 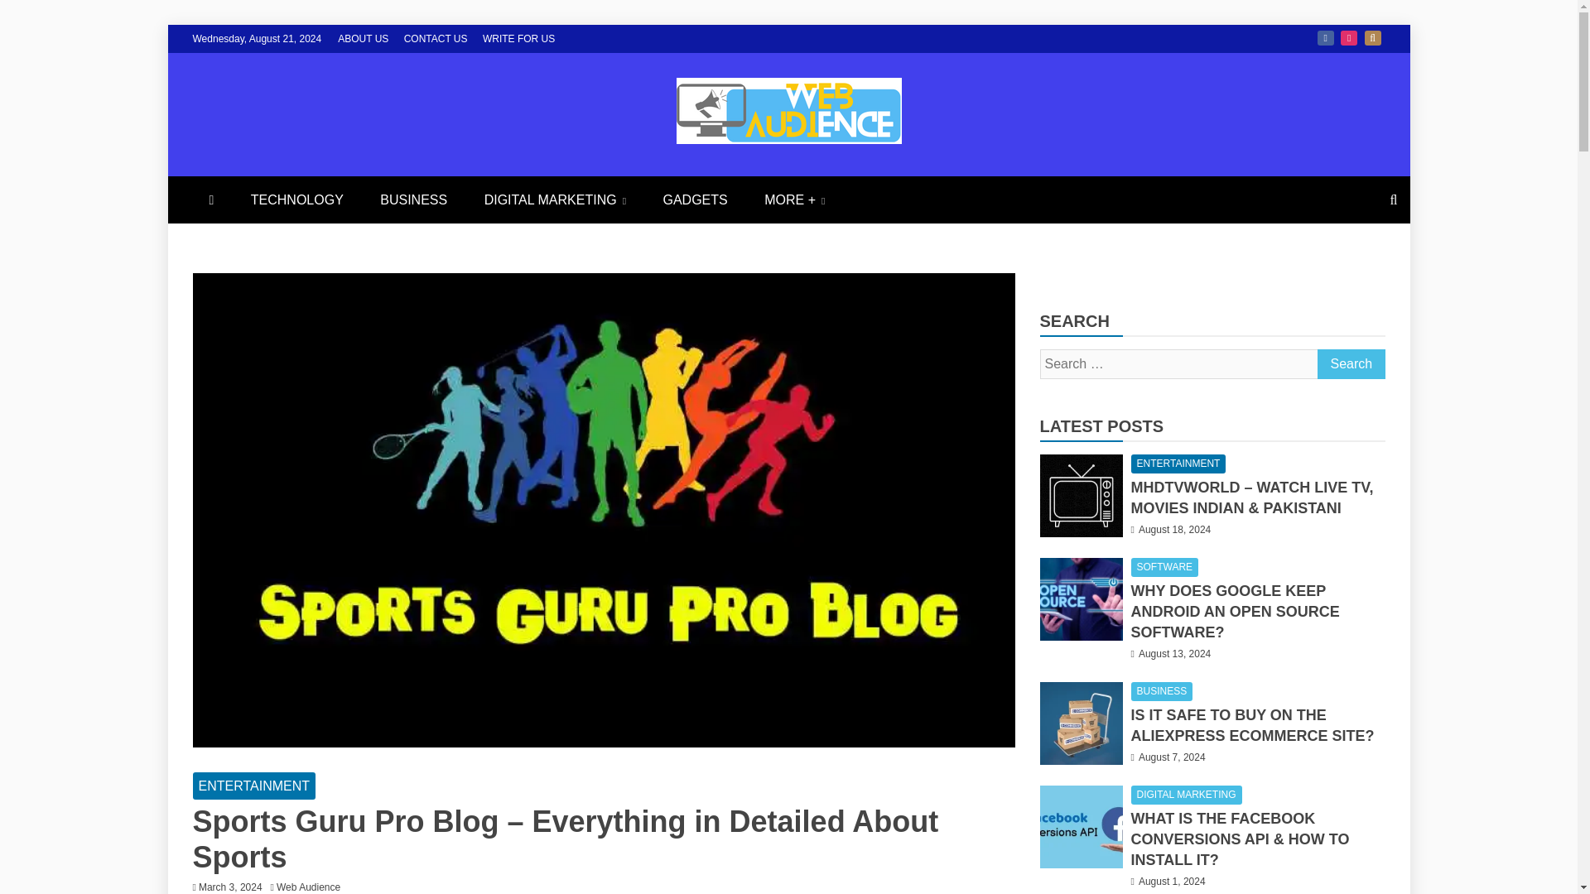 I want to click on Twitter, so click(x=1373, y=38).